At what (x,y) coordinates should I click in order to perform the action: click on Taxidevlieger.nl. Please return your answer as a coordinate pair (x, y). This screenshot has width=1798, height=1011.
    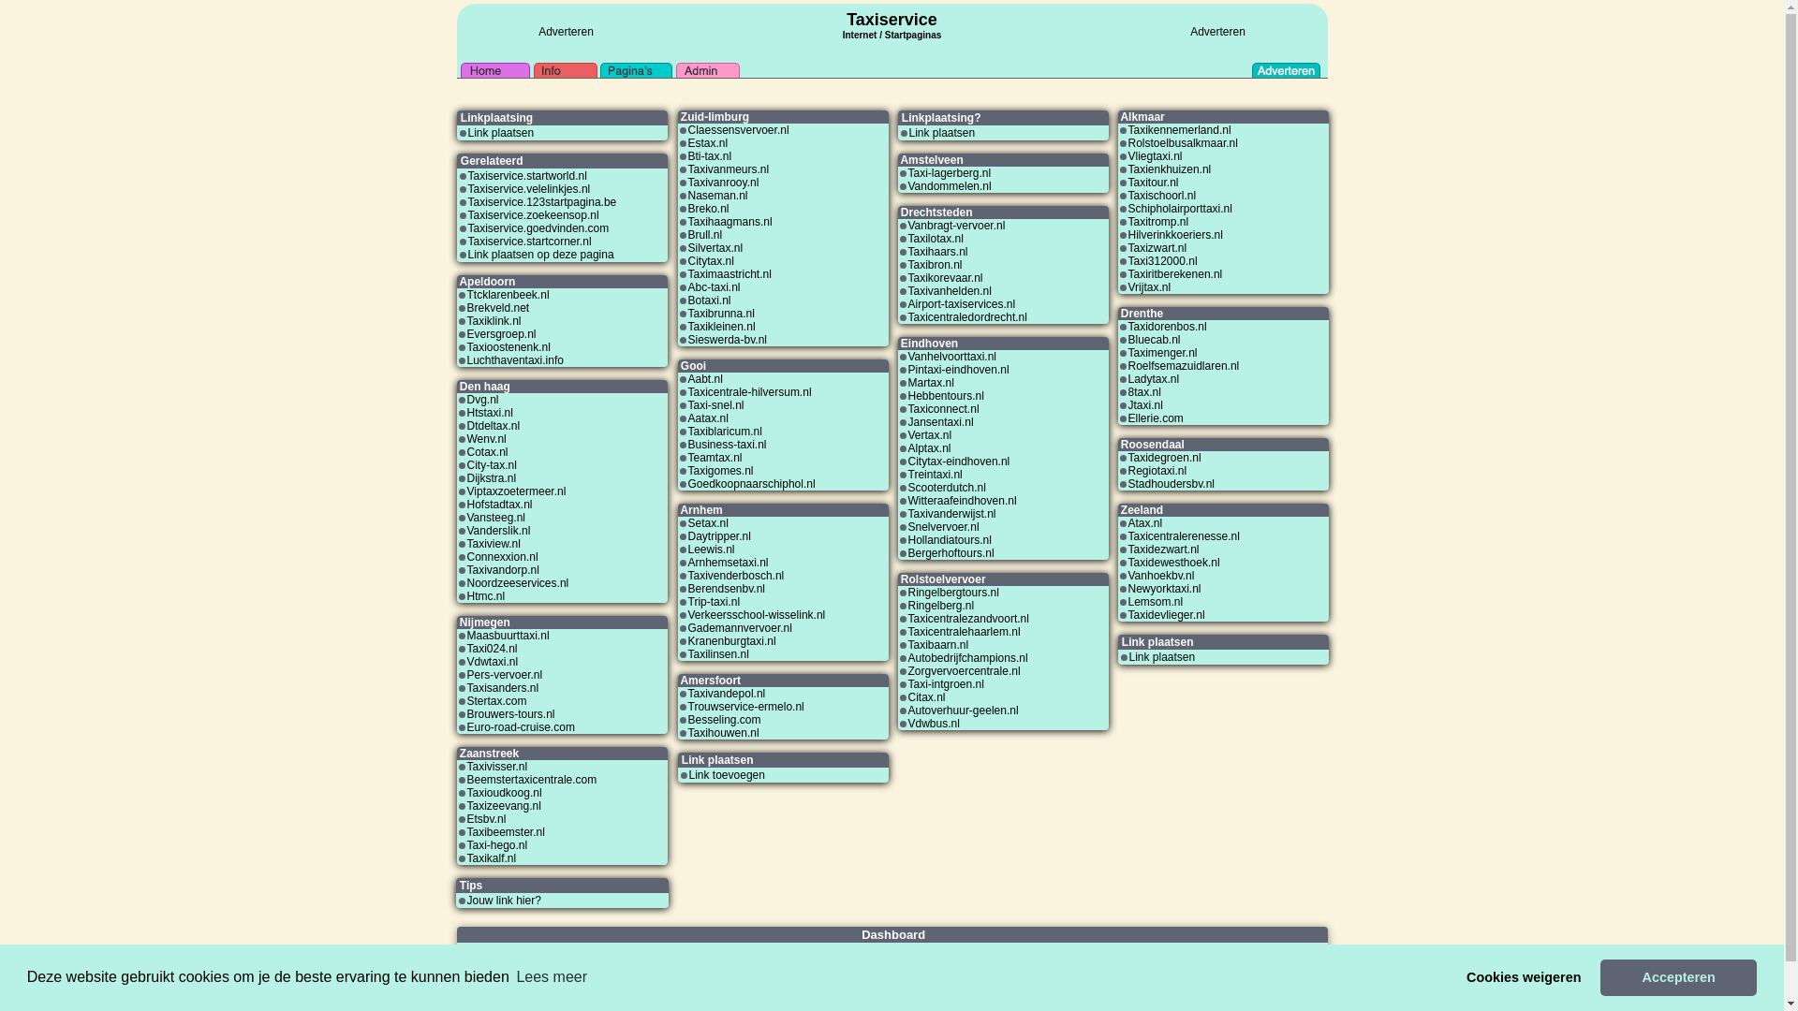
    Looking at the image, I should click on (1166, 615).